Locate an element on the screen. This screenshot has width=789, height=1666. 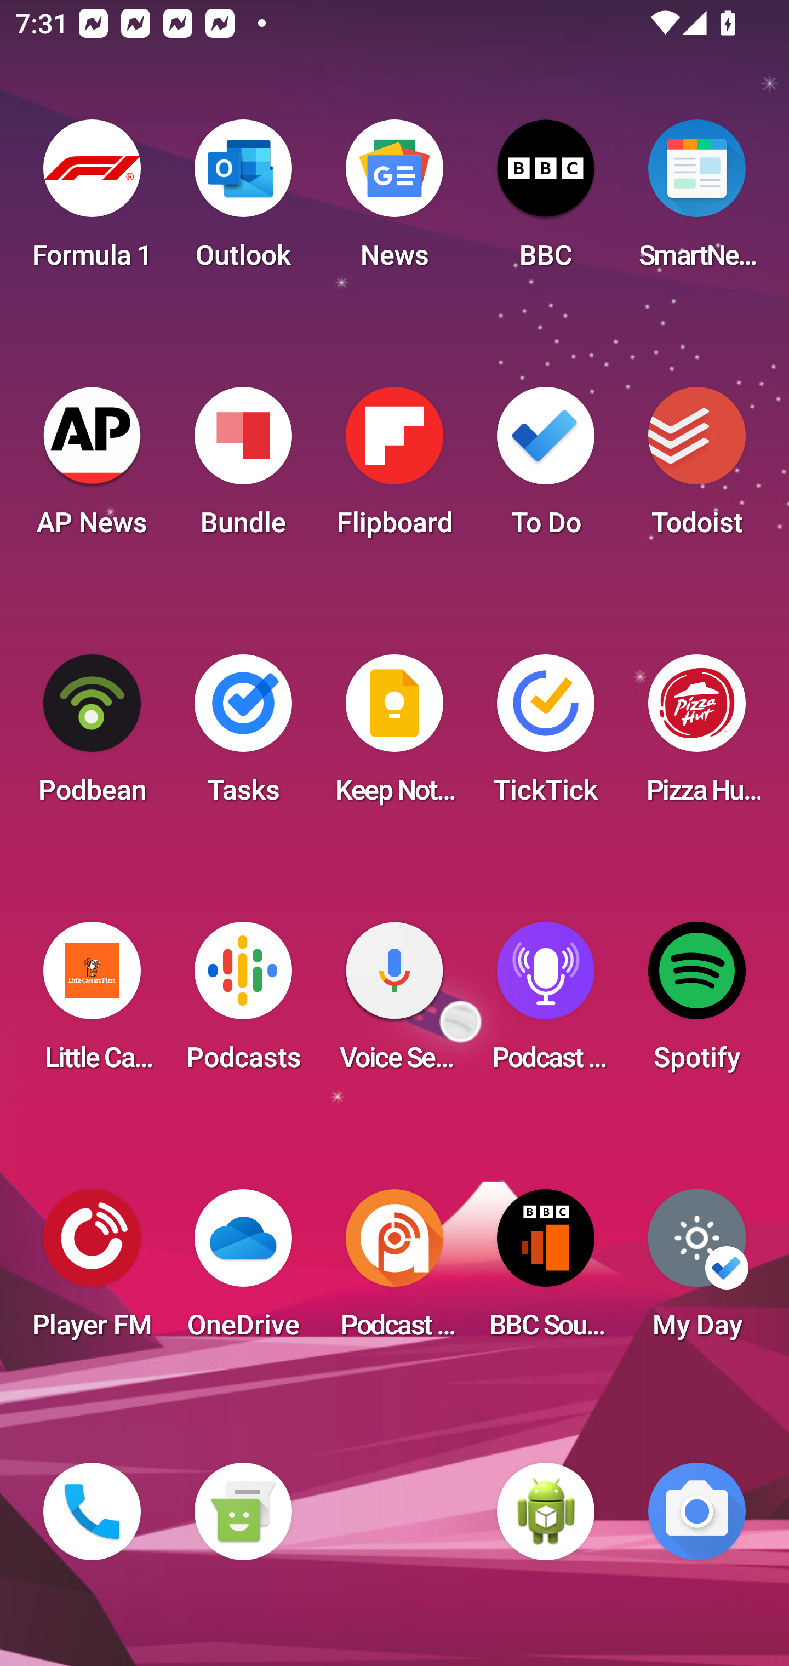
Todoist is located at coordinates (697, 468).